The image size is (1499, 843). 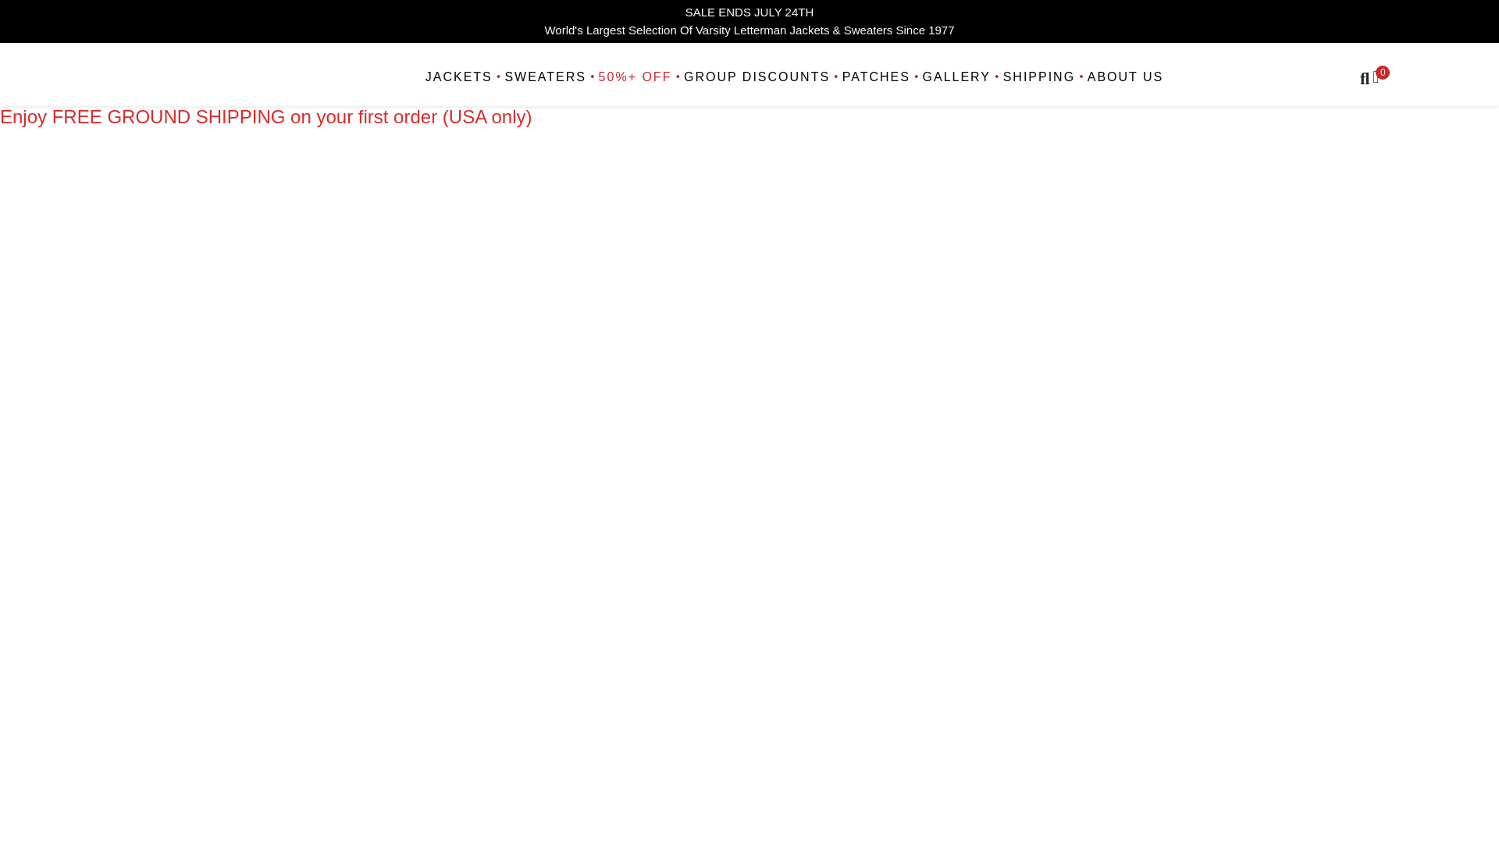 What do you see at coordinates (874, 78) in the screenshot?
I see `PATCHES` at bounding box center [874, 78].